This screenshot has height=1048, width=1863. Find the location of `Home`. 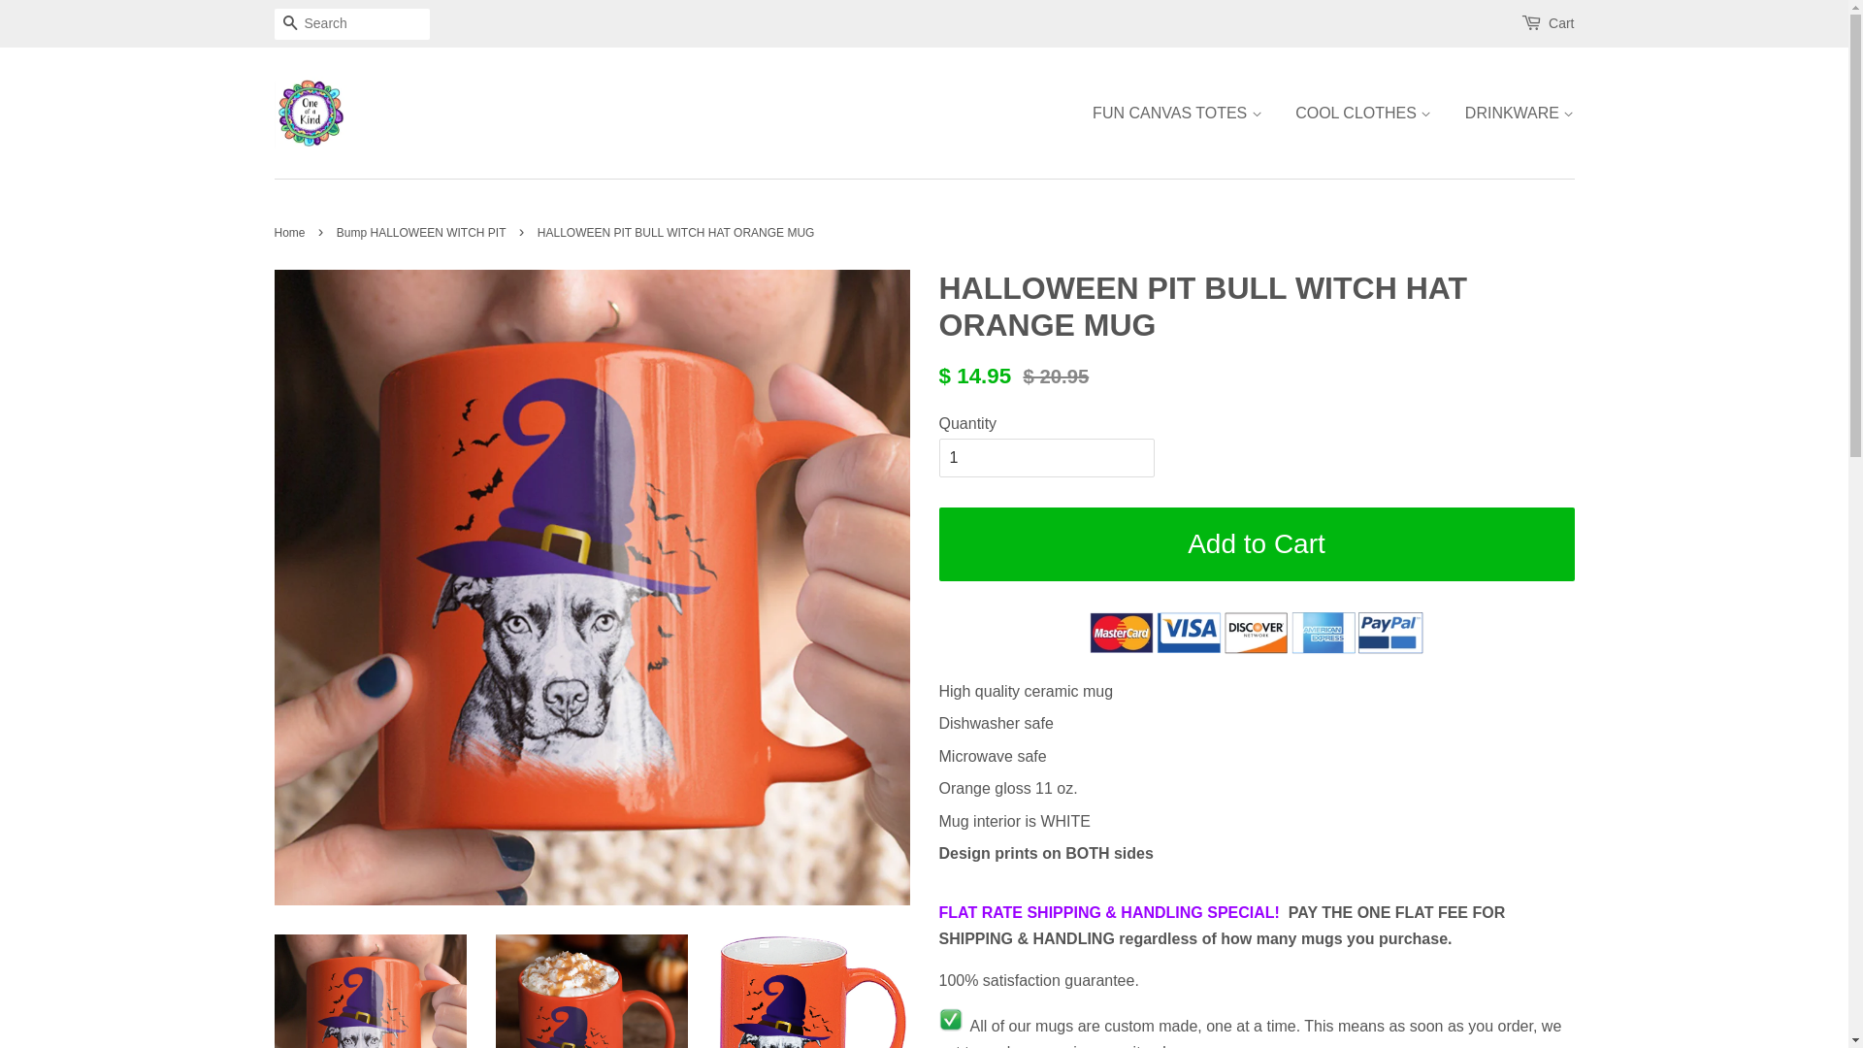

Home is located at coordinates (291, 233).